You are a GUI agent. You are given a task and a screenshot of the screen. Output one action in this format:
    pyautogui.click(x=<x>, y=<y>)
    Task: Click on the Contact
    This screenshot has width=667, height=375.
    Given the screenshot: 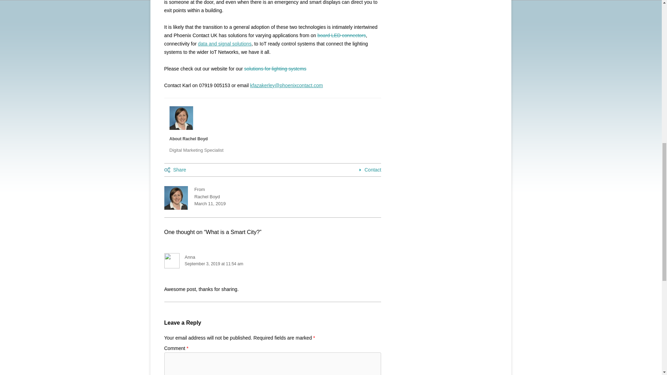 What is the action you would take?
    pyautogui.click(x=368, y=169)
    